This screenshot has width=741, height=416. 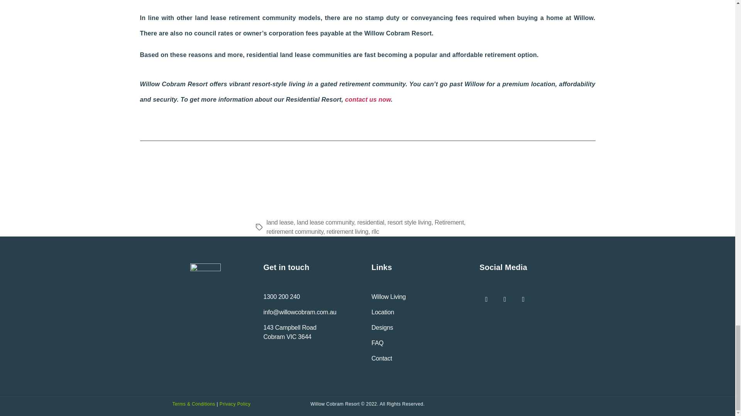 I want to click on resort style living, so click(x=409, y=223).